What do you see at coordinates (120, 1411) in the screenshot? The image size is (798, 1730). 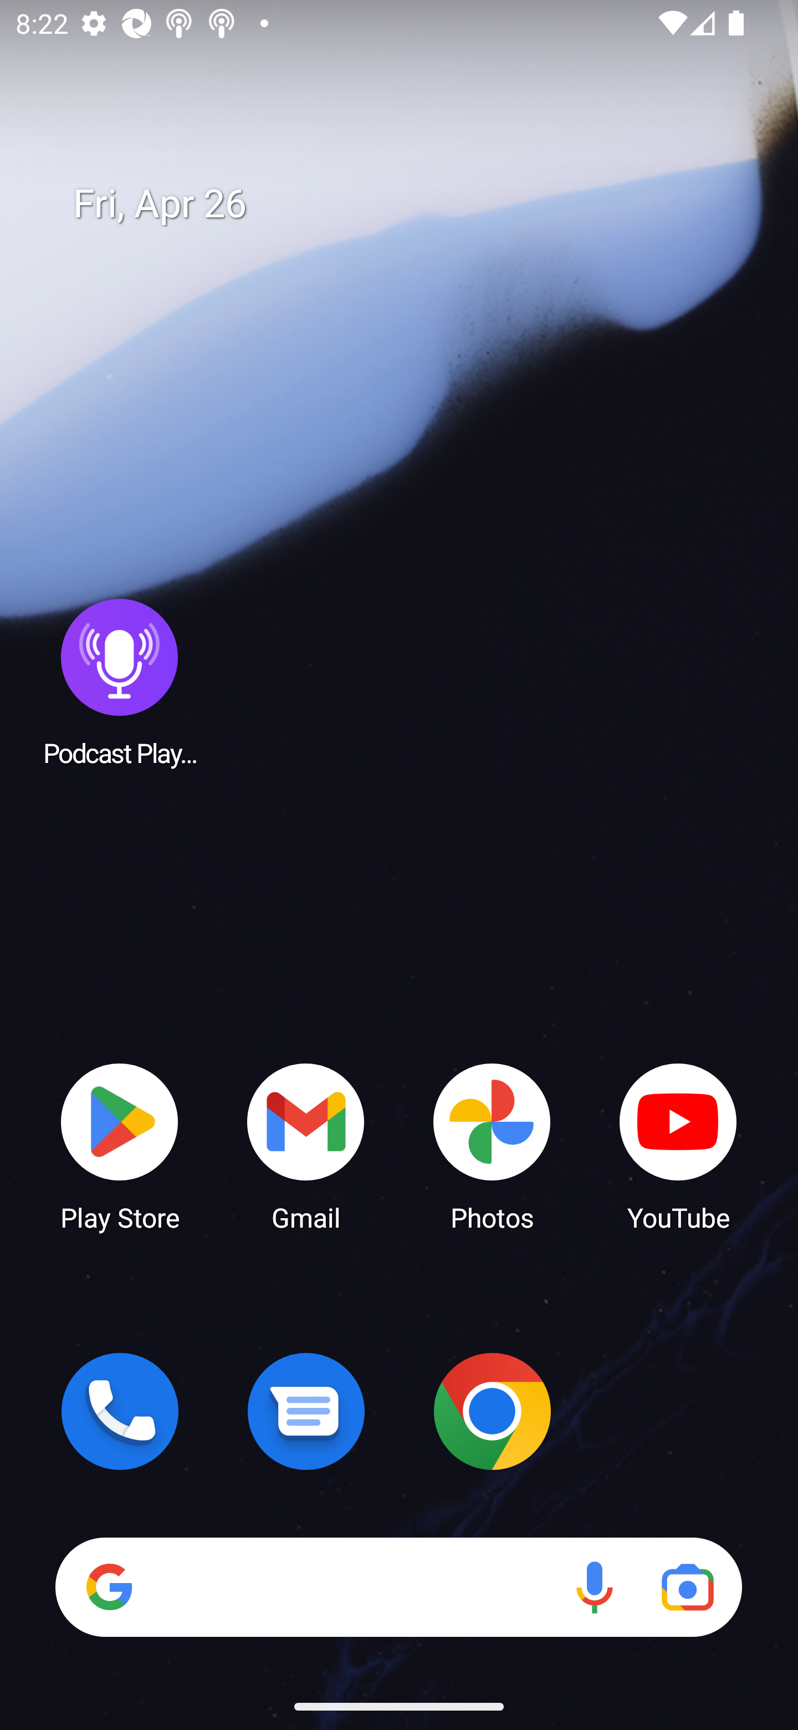 I see `Phone` at bounding box center [120, 1411].